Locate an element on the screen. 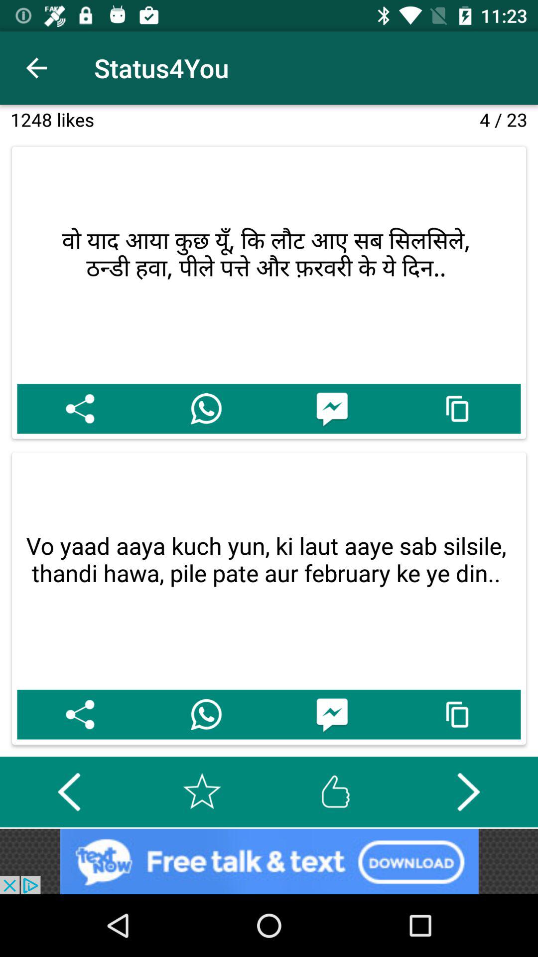 The height and width of the screenshot is (957, 538). open item to the left of the status4you item is located at coordinates (36, 68).